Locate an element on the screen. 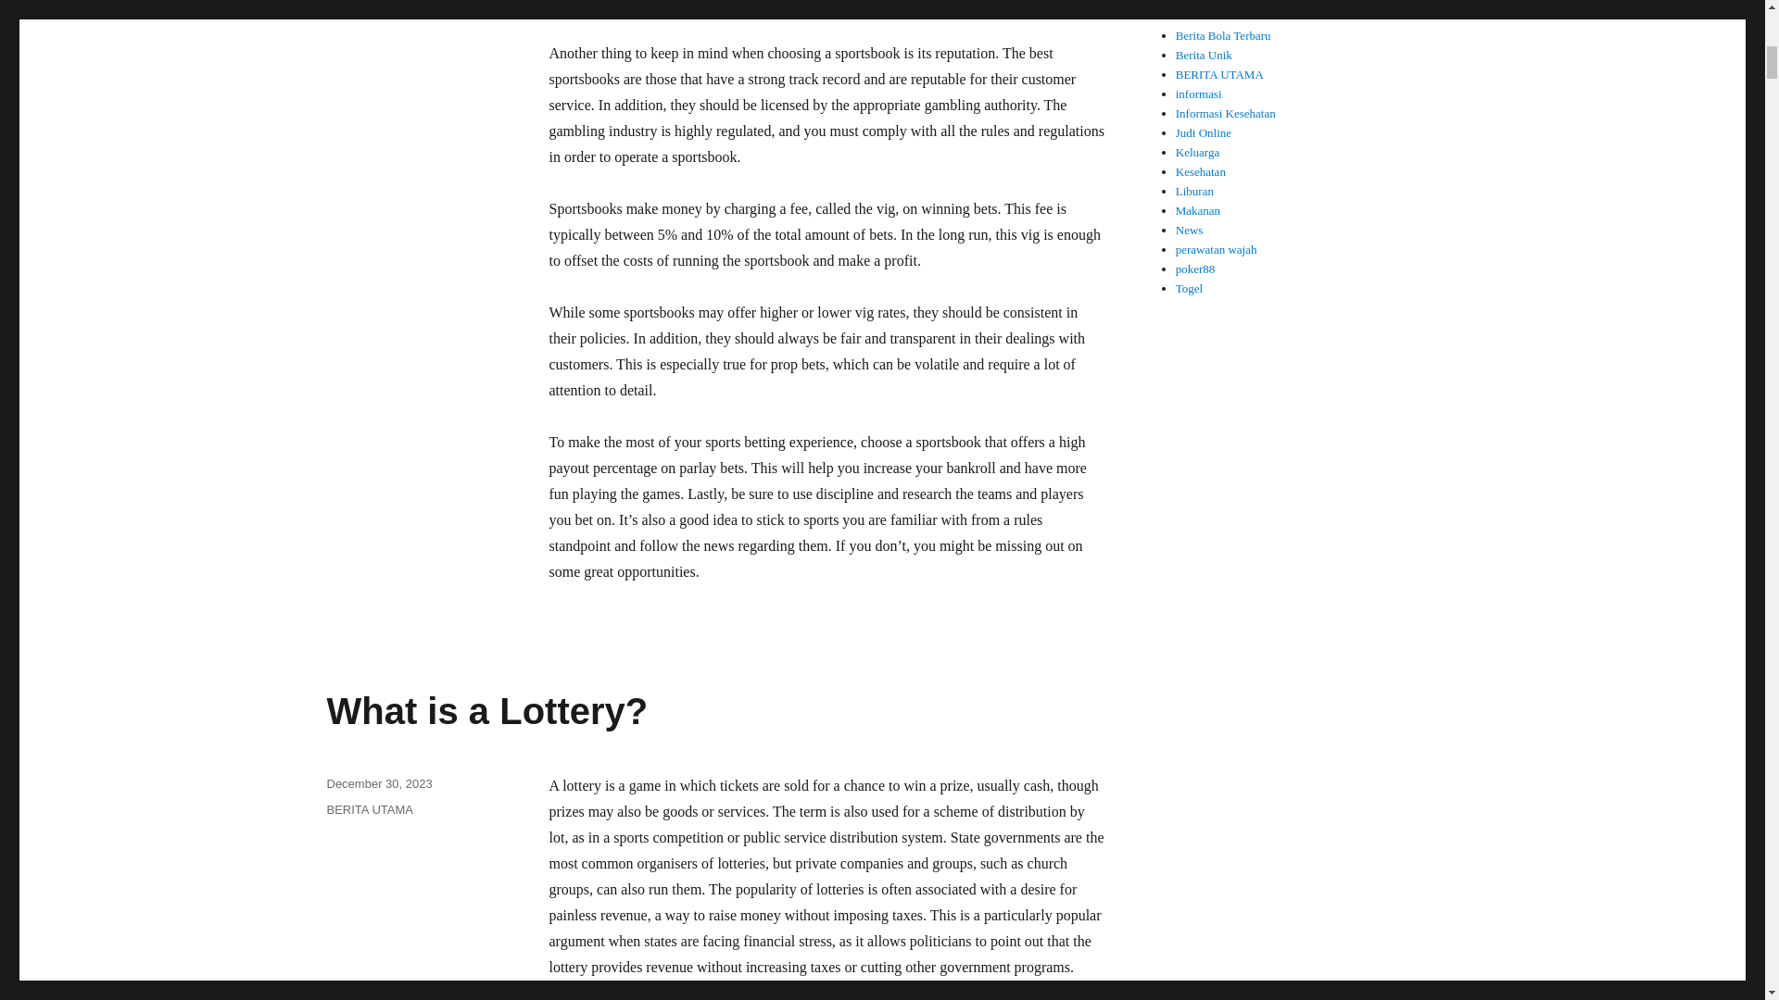  December 30, 2023 is located at coordinates (378, 783).